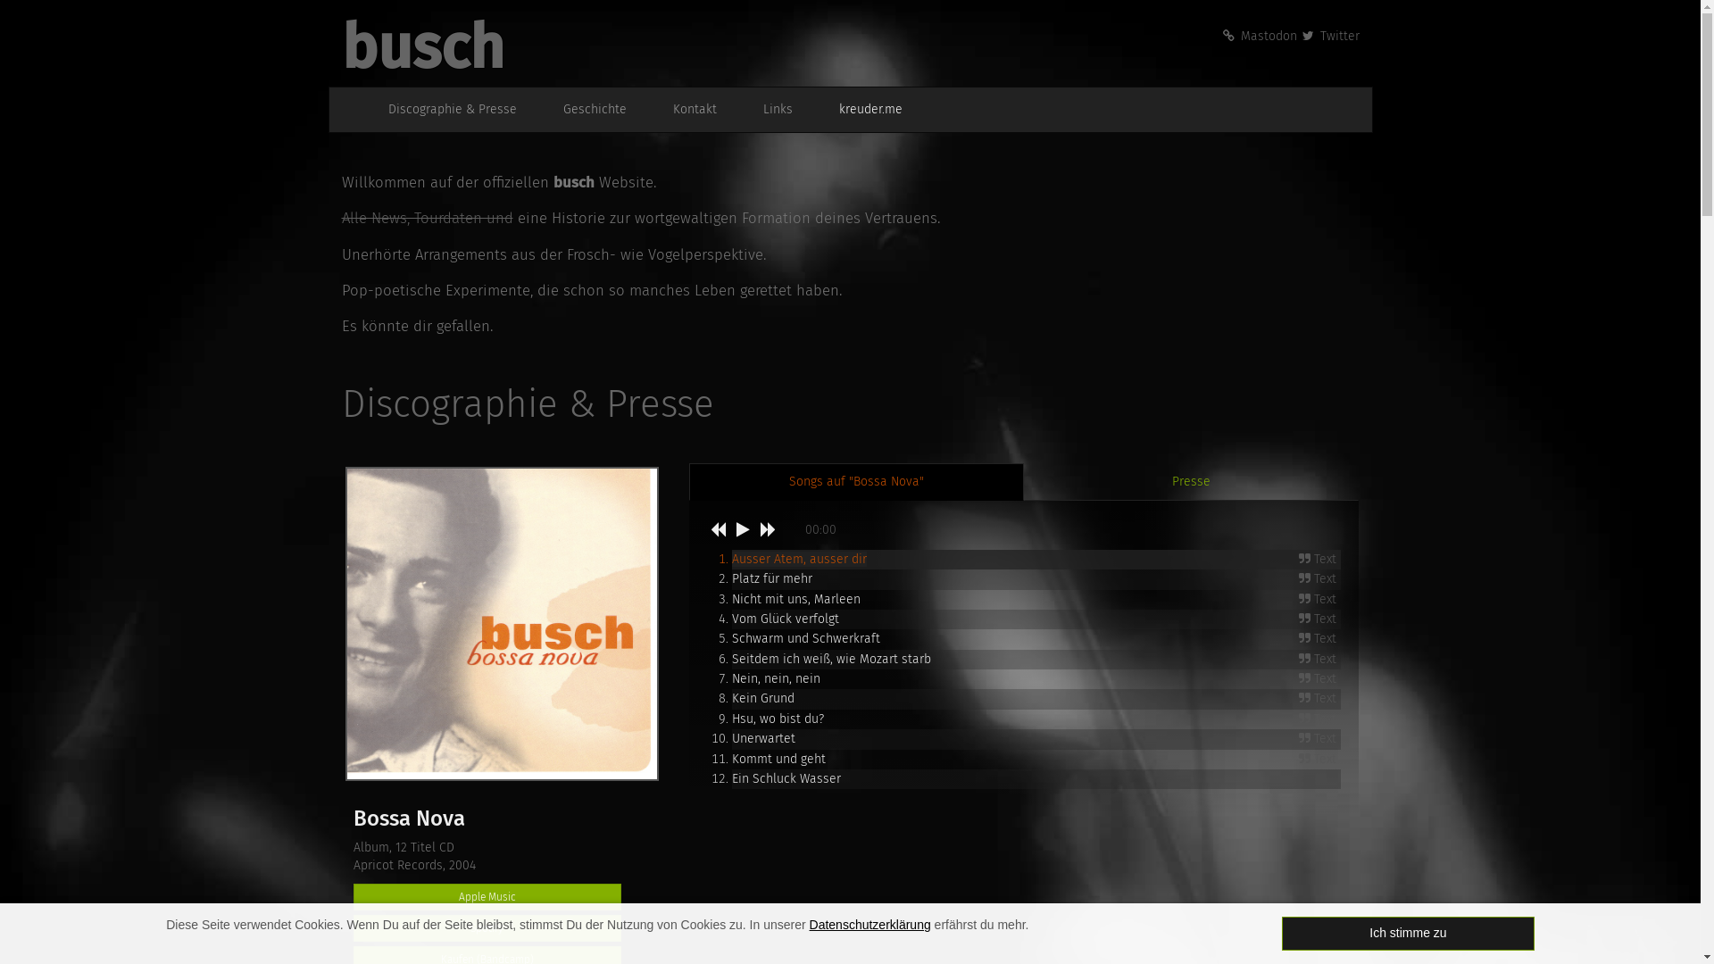  I want to click on Ausser Atem, ausser dir, so click(800, 559).